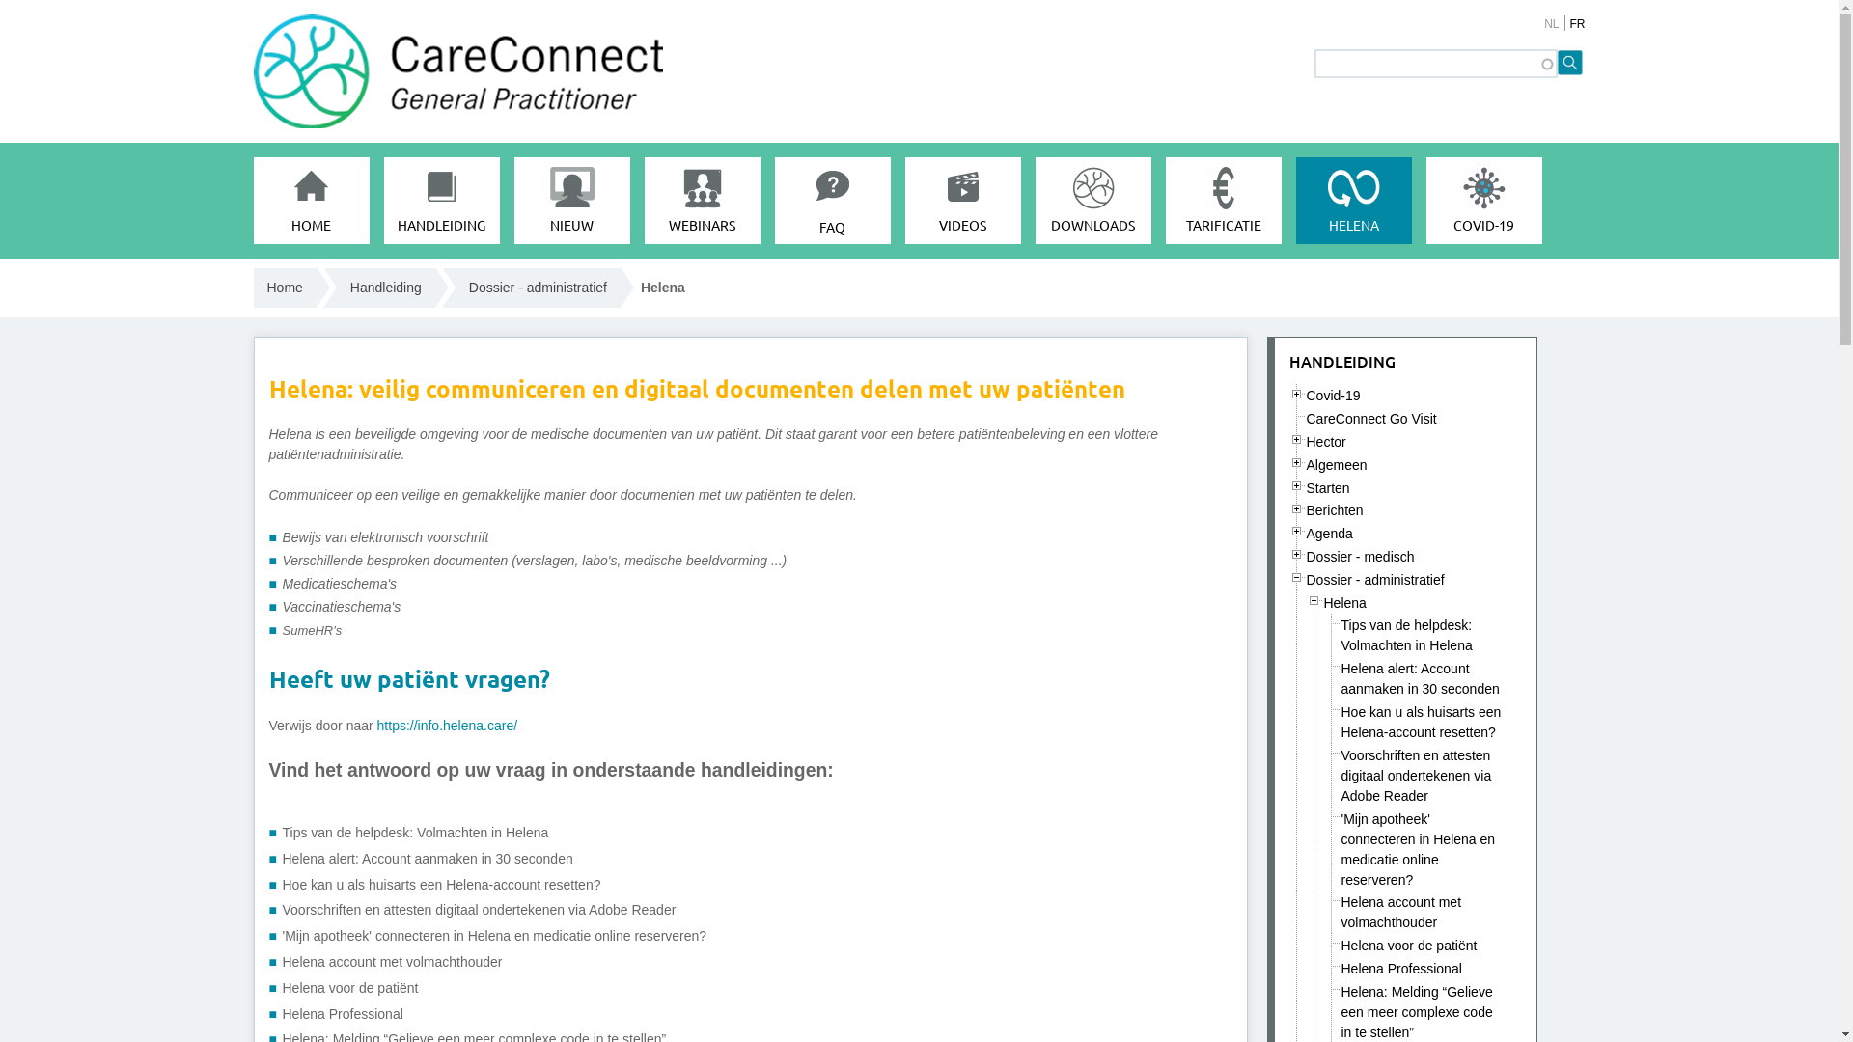  What do you see at coordinates (1376, 580) in the screenshot?
I see `Dossier - administratief` at bounding box center [1376, 580].